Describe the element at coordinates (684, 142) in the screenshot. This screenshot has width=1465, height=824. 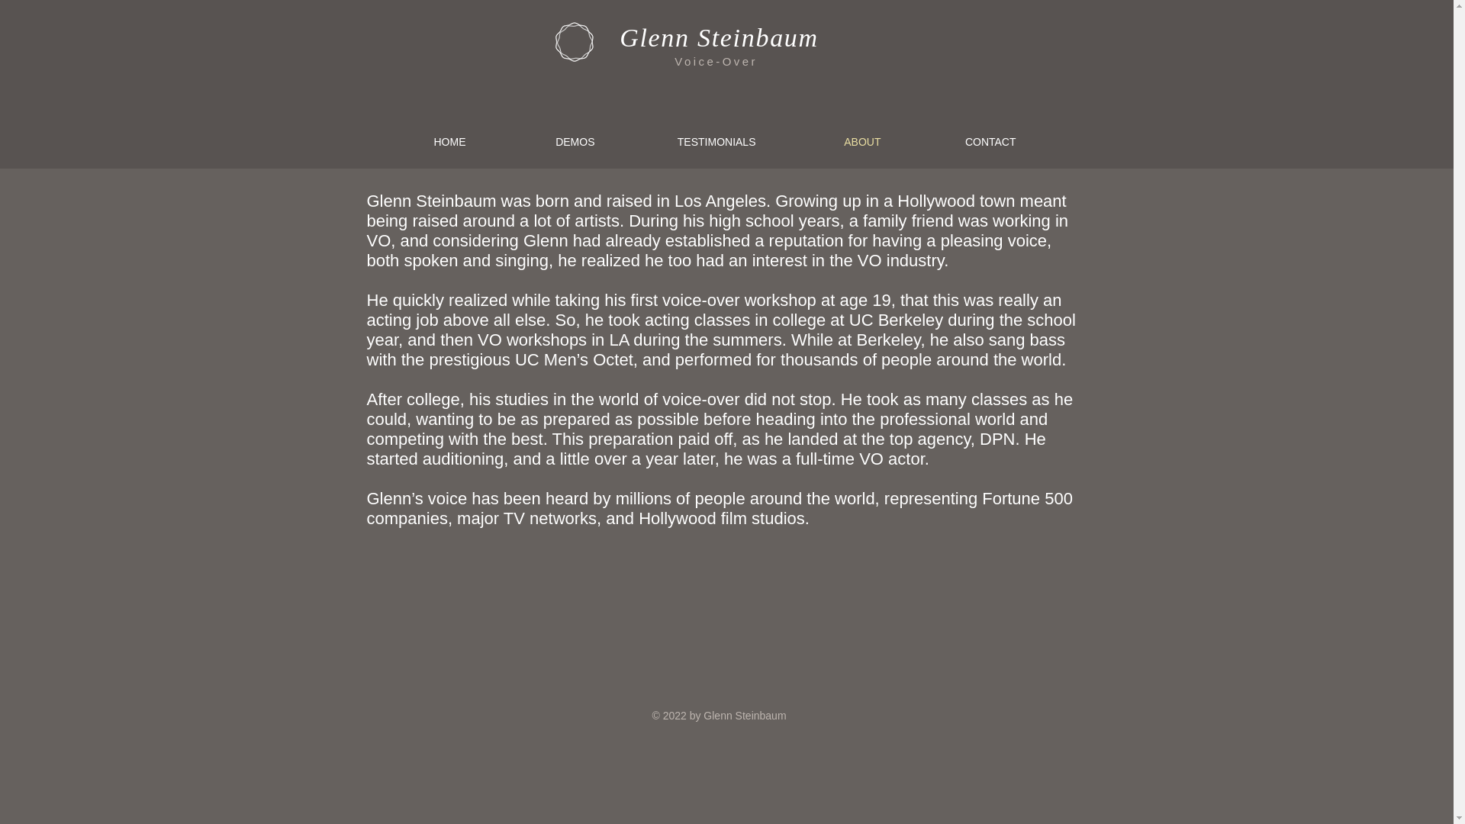
I see `TESTIMONIALS` at that location.